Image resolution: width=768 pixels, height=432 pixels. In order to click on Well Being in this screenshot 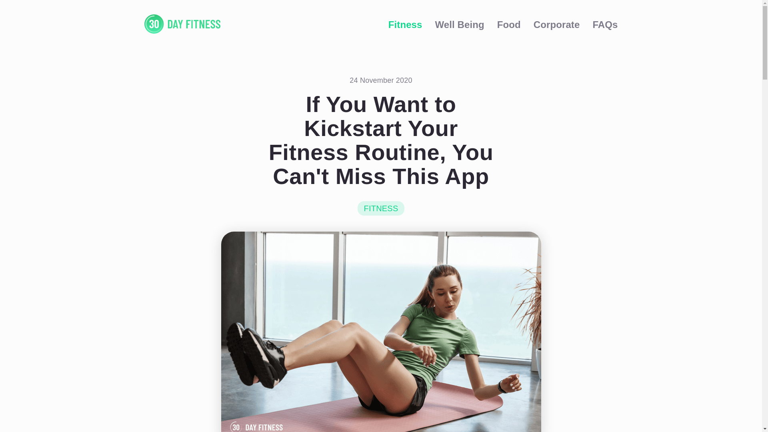, I will do `click(460, 24)`.